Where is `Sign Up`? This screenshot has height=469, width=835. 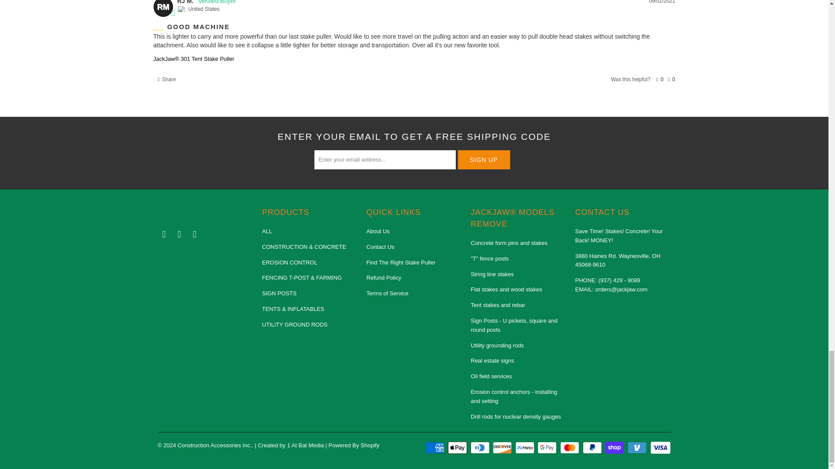
Sign Up is located at coordinates (484, 159).